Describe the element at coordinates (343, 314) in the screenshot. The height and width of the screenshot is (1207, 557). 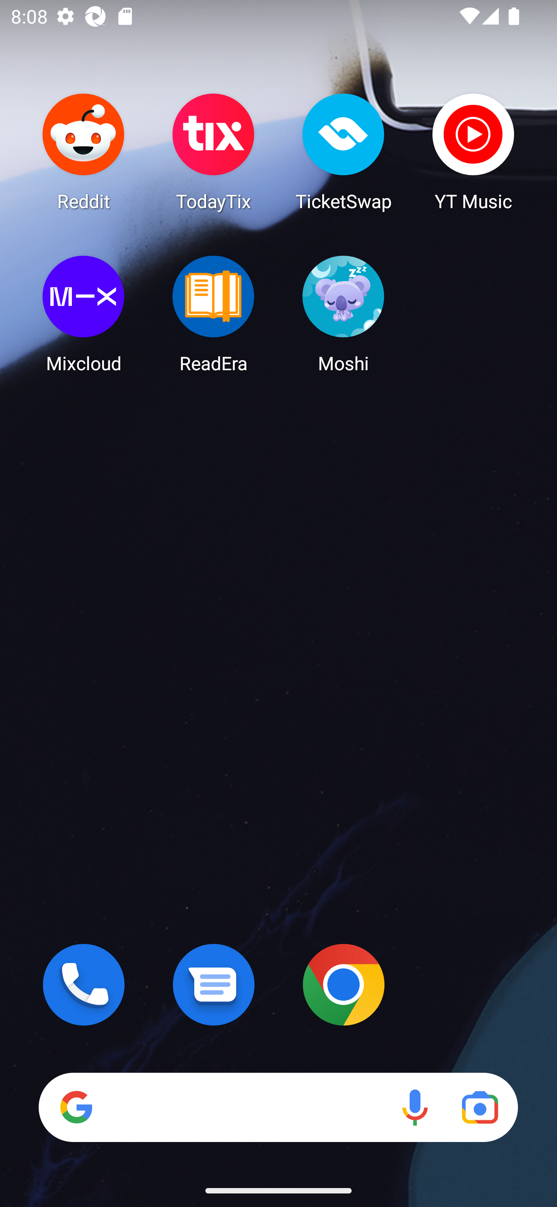
I see `Moshi` at that location.